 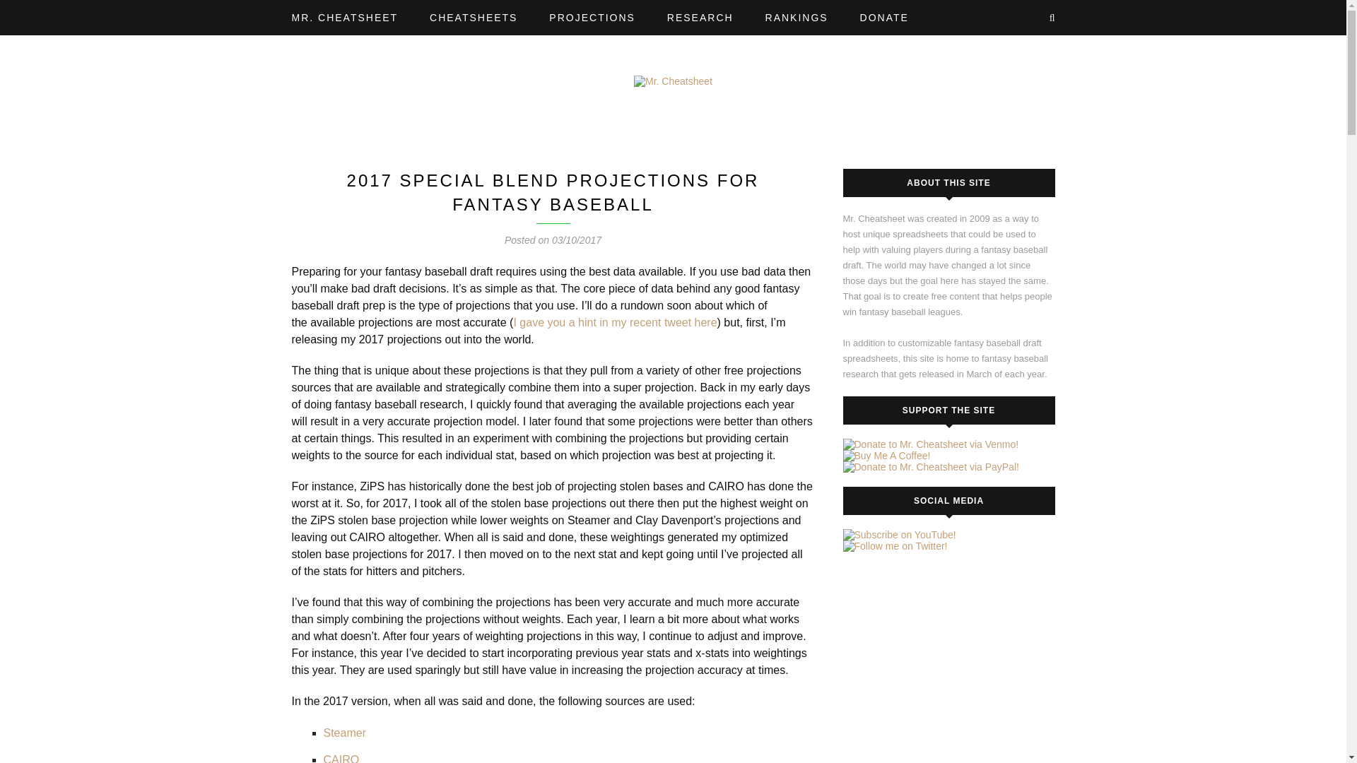 I want to click on I gave you a hint in my recent tweet here, so click(x=614, y=322).